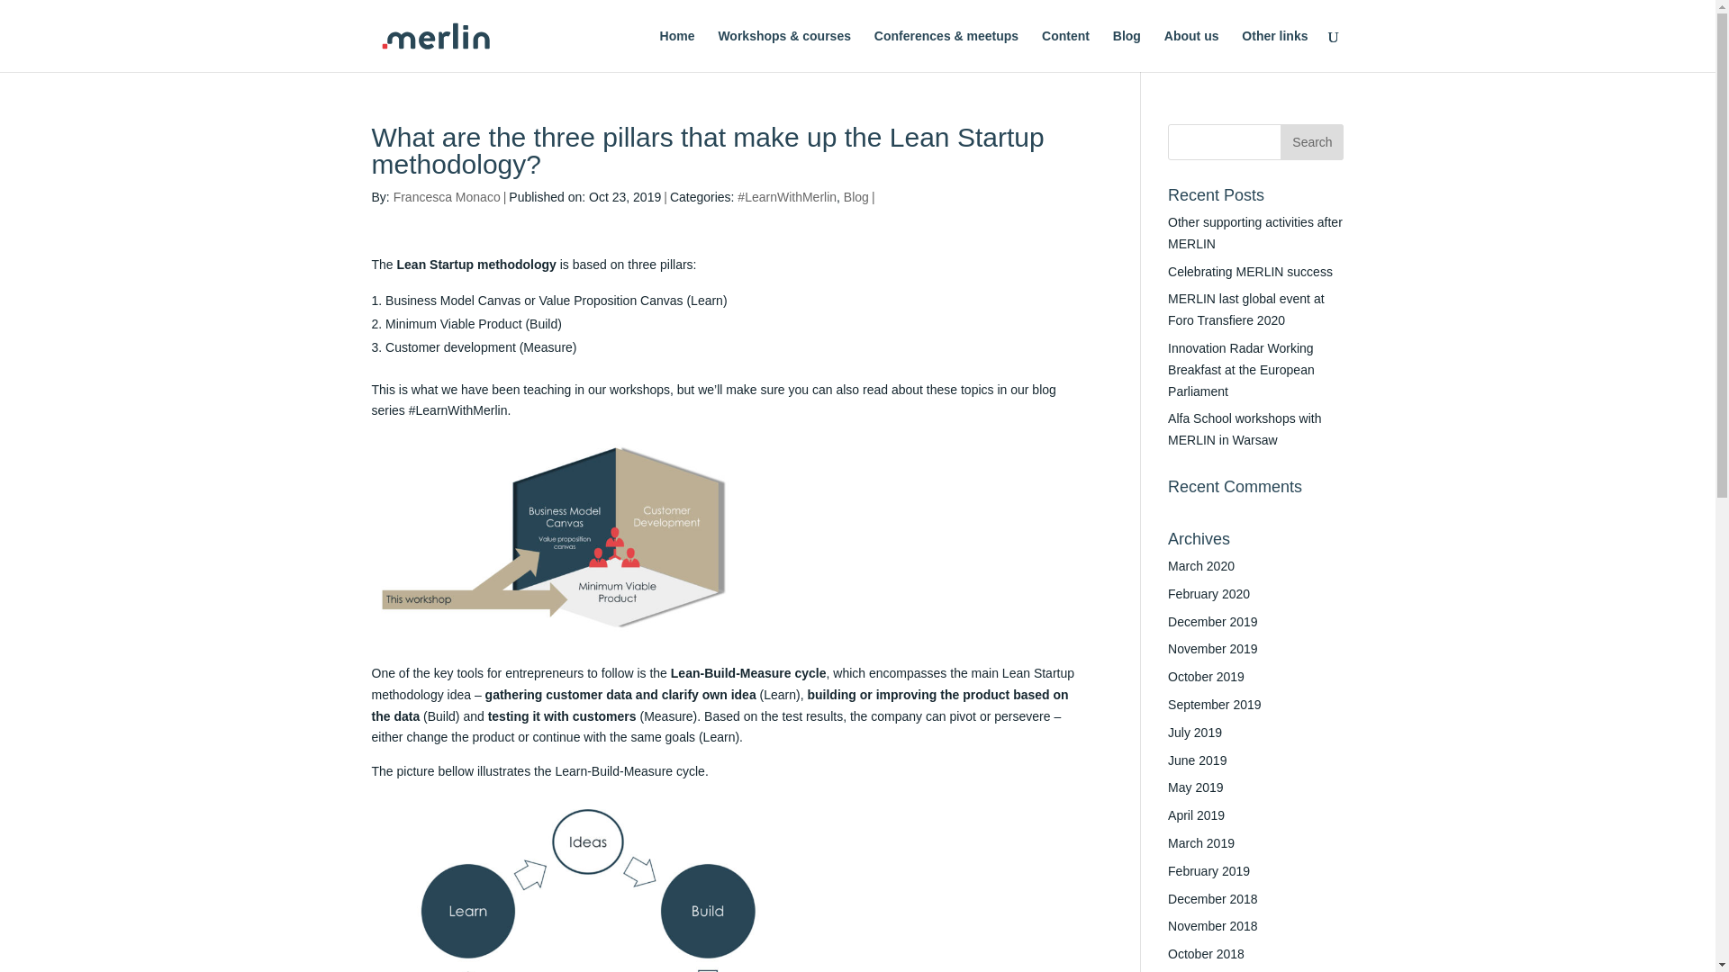  I want to click on October 2018, so click(1207, 954).